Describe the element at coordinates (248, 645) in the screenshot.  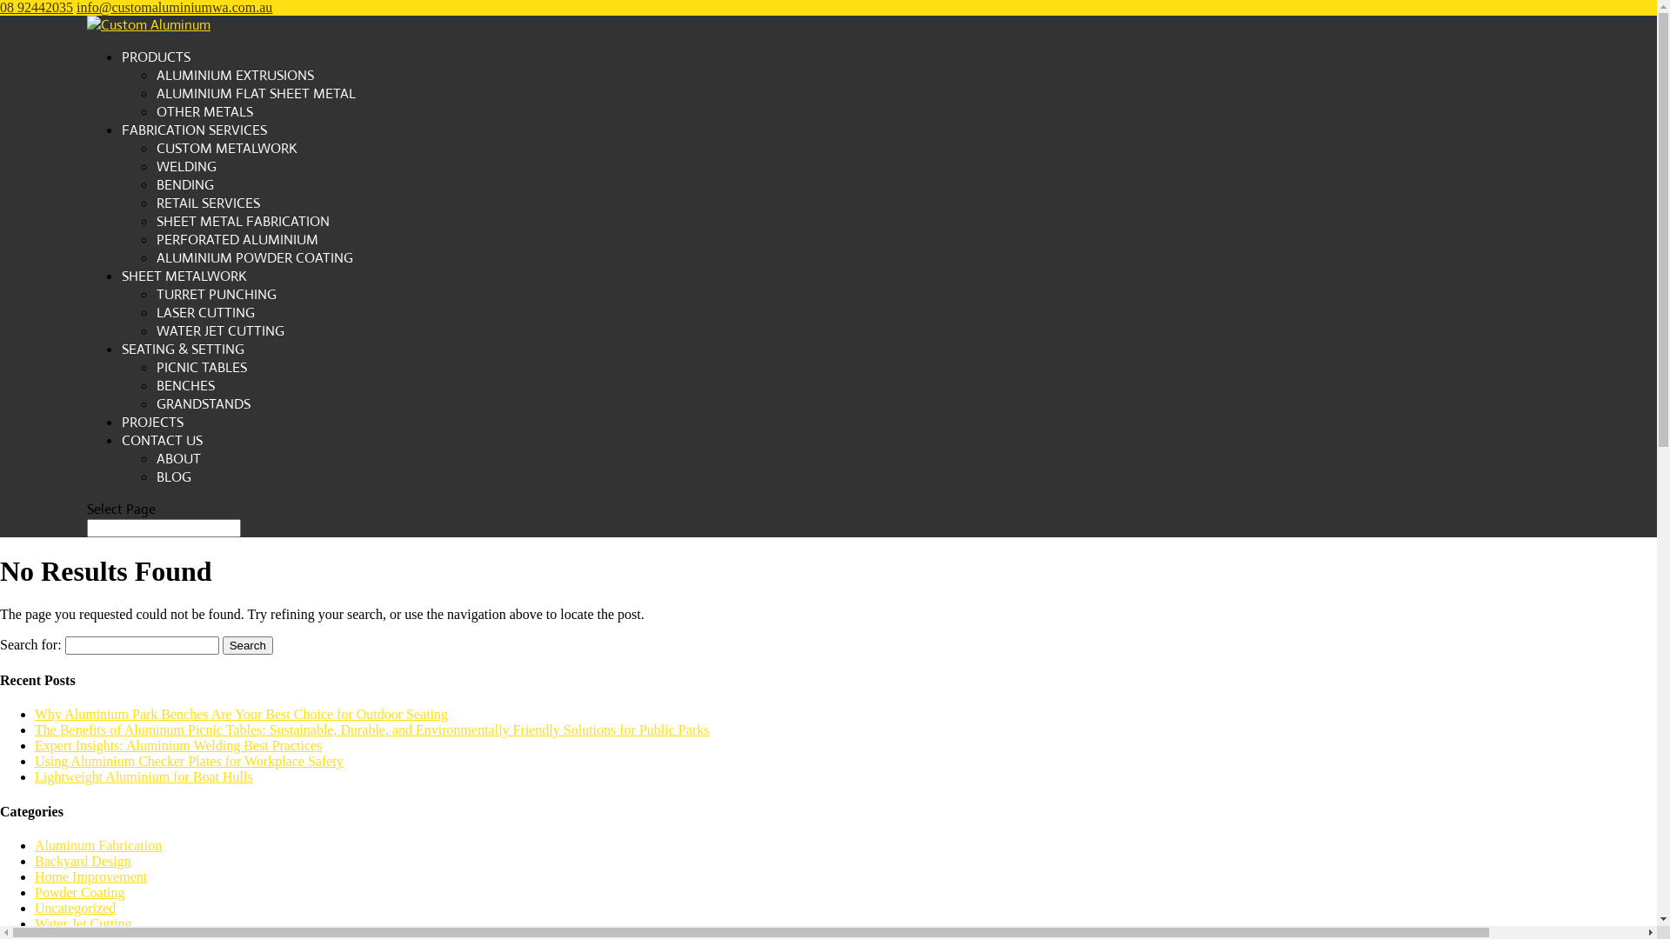
I see `Search` at that location.